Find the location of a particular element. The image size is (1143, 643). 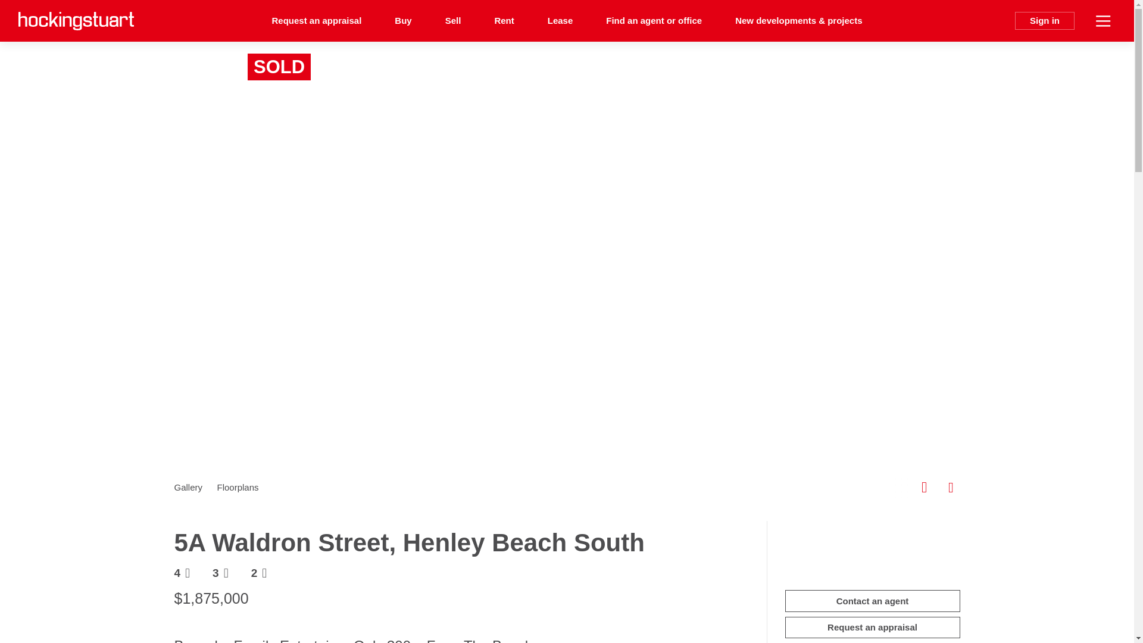

Buy is located at coordinates (402, 21).